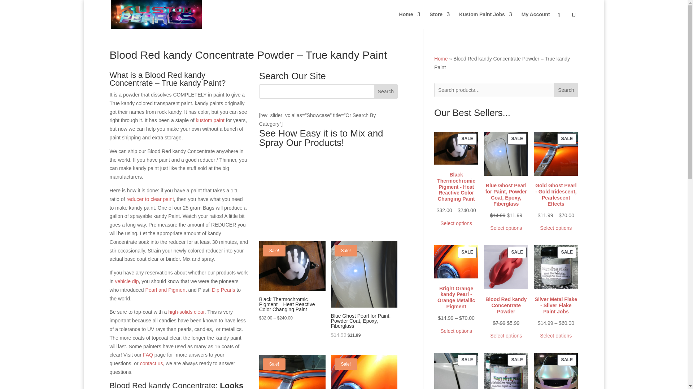 The height and width of the screenshot is (389, 693). I want to click on Store, so click(440, 20).